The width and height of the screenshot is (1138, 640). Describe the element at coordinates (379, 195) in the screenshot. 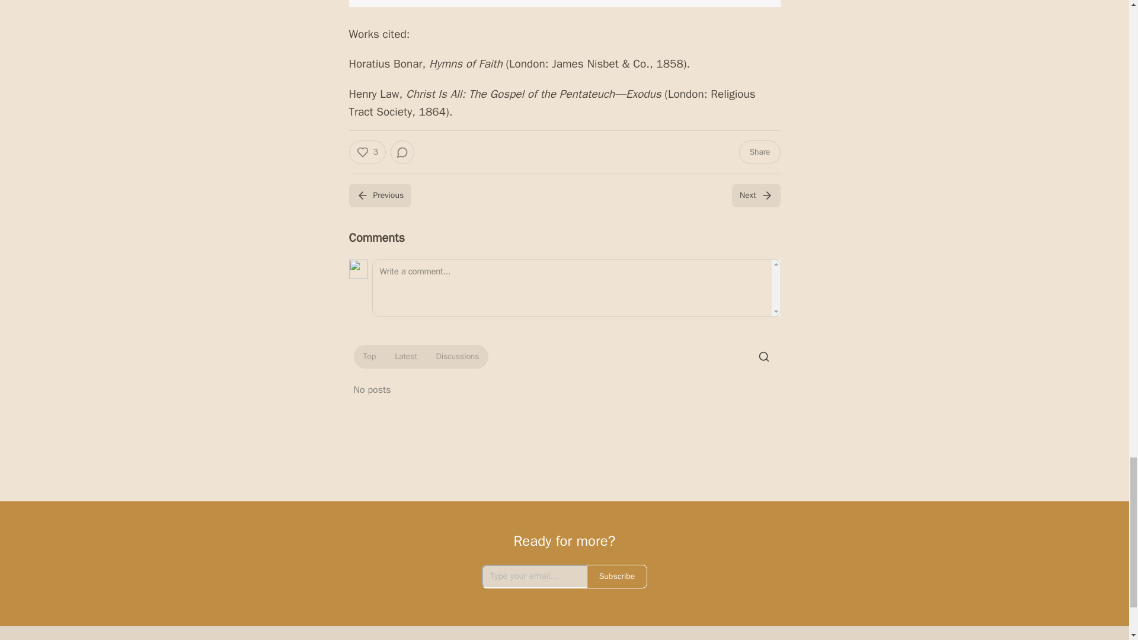

I see `Previous` at that location.